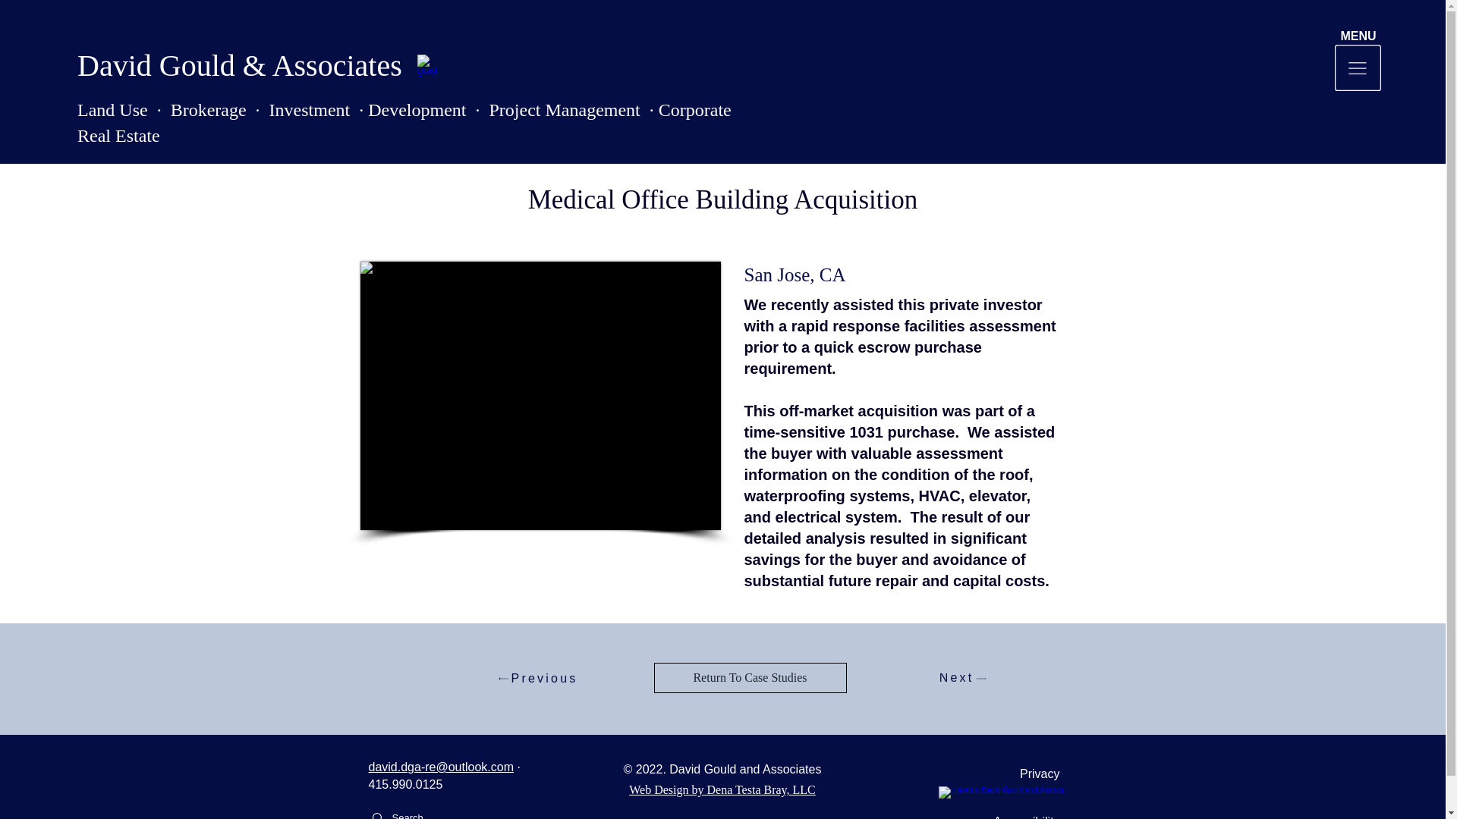  What do you see at coordinates (1005, 773) in the screenshot?
I see `Privacy` at bounding box center [1005, 773].